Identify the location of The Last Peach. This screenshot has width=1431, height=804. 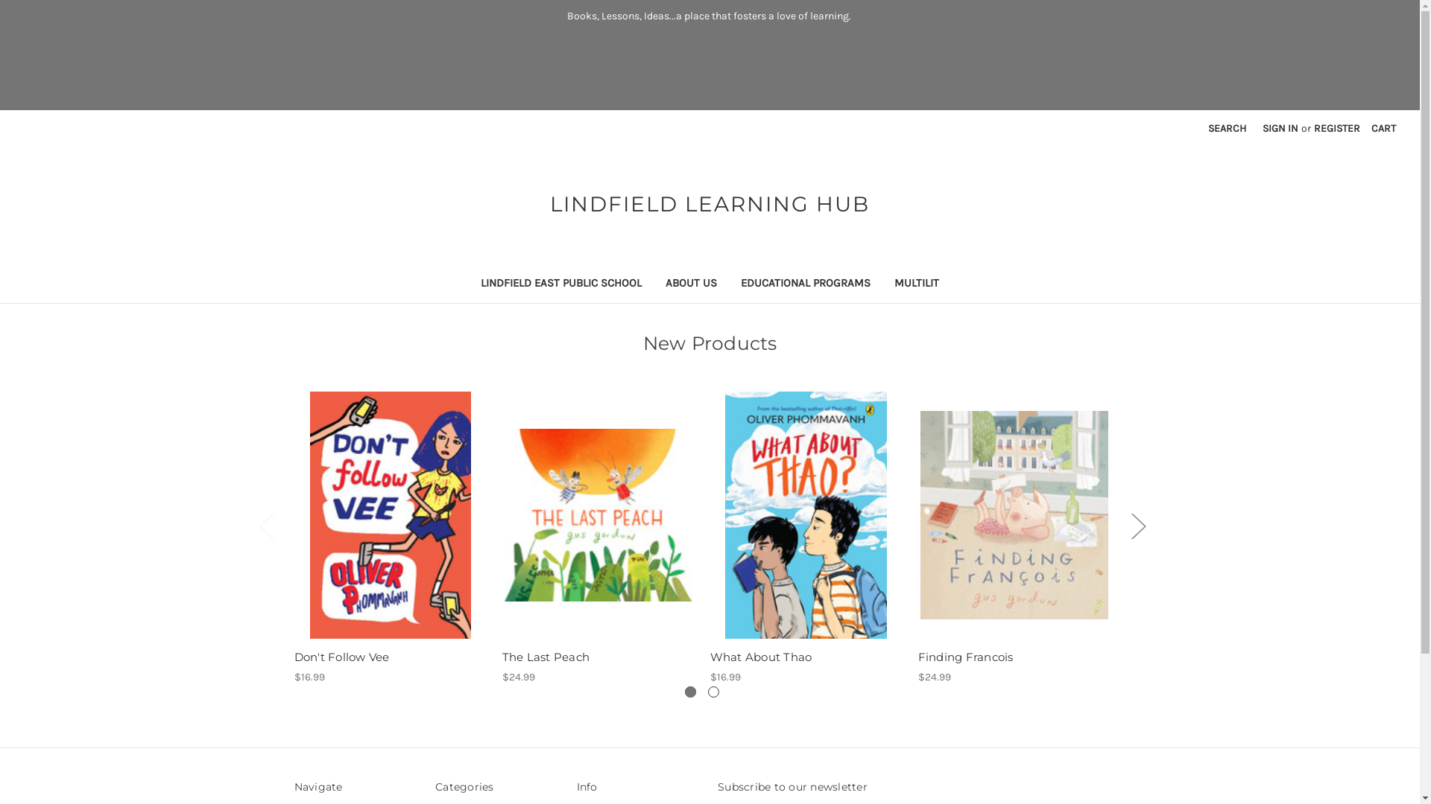
(598, 658).